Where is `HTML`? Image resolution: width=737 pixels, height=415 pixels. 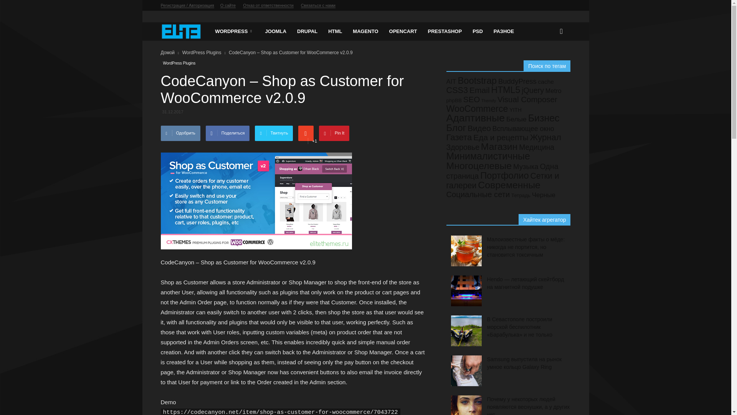
HTML is located at coordinates (335, 32).